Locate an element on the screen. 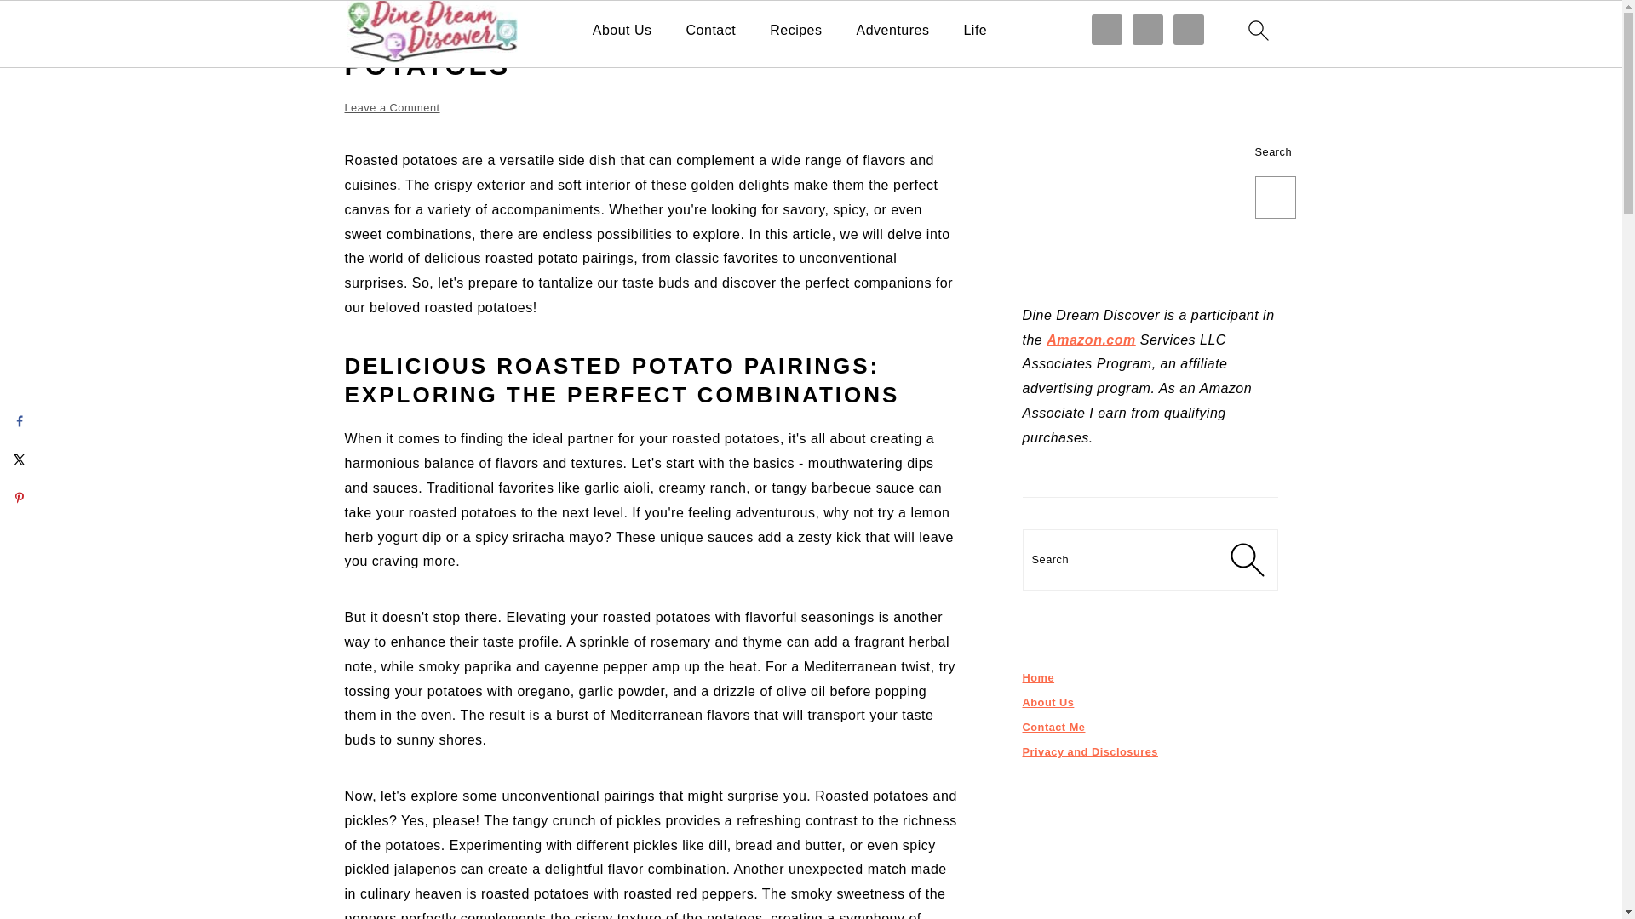 The image size is (1635, 919). Contact is located at coordinates (712, 30).